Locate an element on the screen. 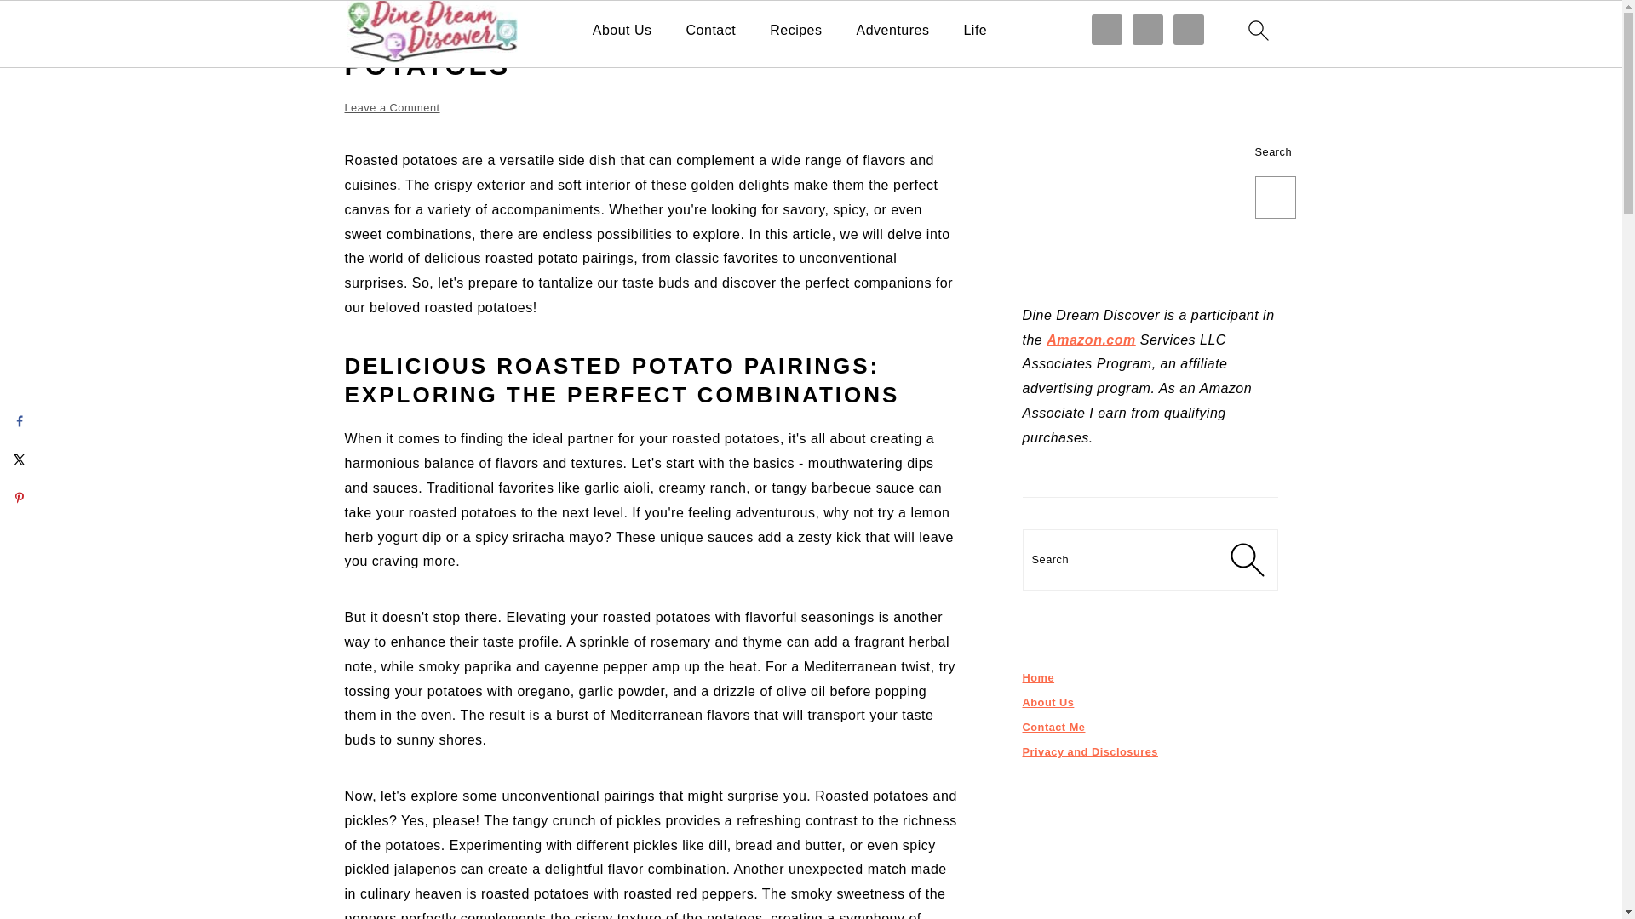 The image size is (1635, 919). Contact is located at coordinates (712, 30).